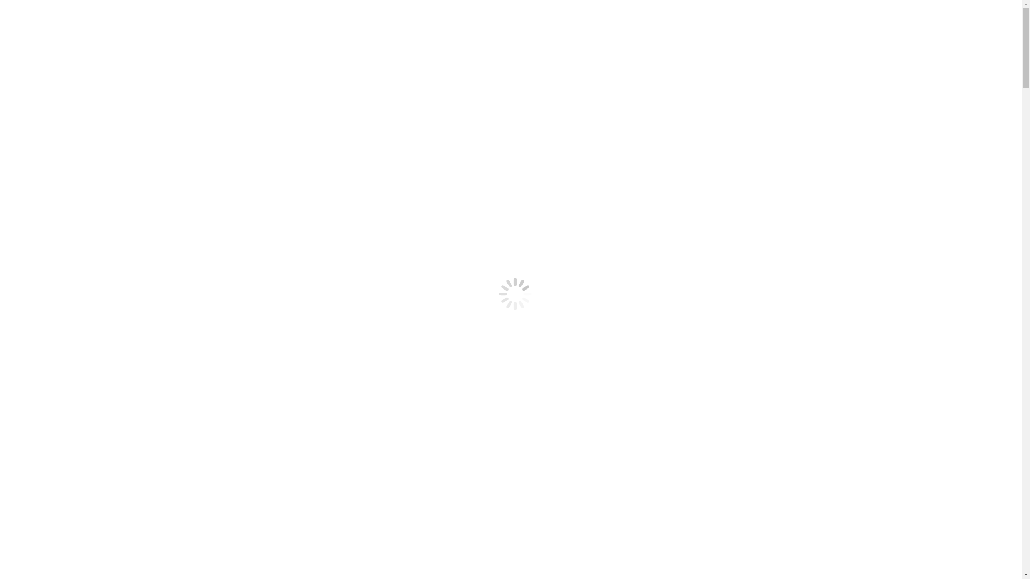 The width and height of the screenshot is (1030, 579). I want to click on Retreat and Meditation Classes, so click(101, 138).